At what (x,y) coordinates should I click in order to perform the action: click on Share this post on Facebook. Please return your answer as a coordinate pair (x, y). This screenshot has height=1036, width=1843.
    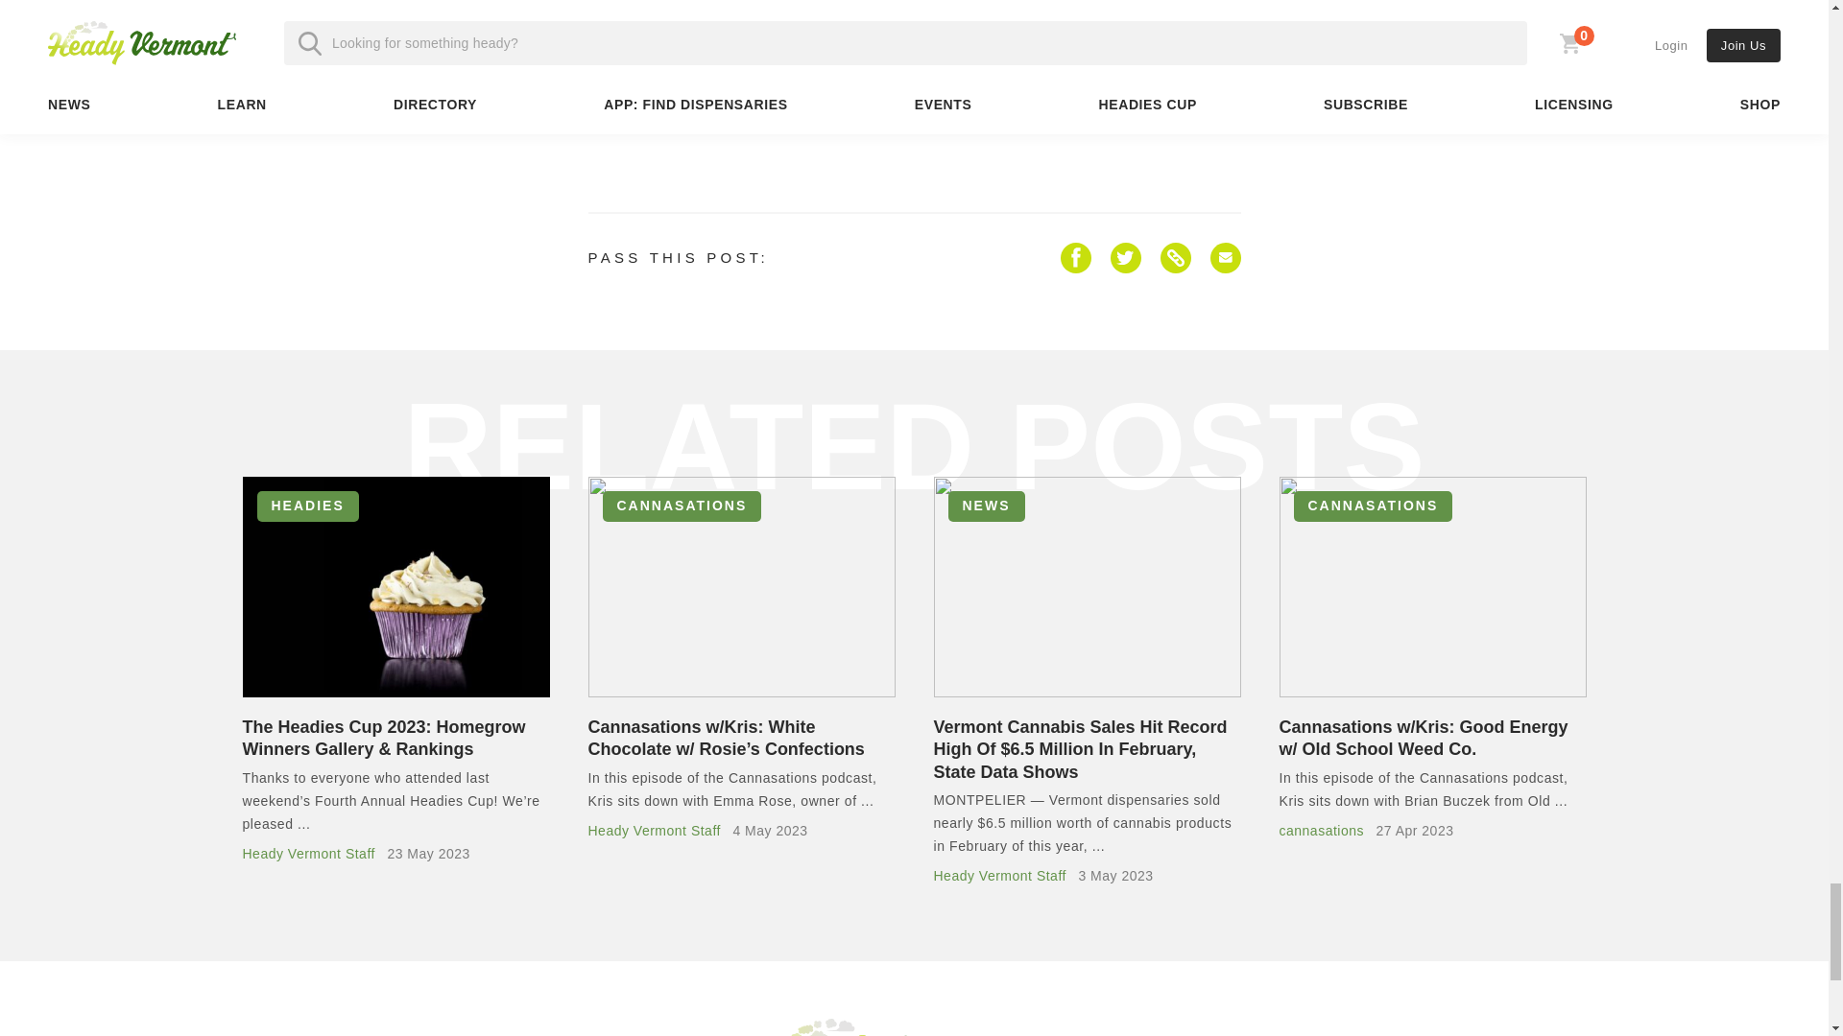
    Looking at the image, I should click on (1075, 257).